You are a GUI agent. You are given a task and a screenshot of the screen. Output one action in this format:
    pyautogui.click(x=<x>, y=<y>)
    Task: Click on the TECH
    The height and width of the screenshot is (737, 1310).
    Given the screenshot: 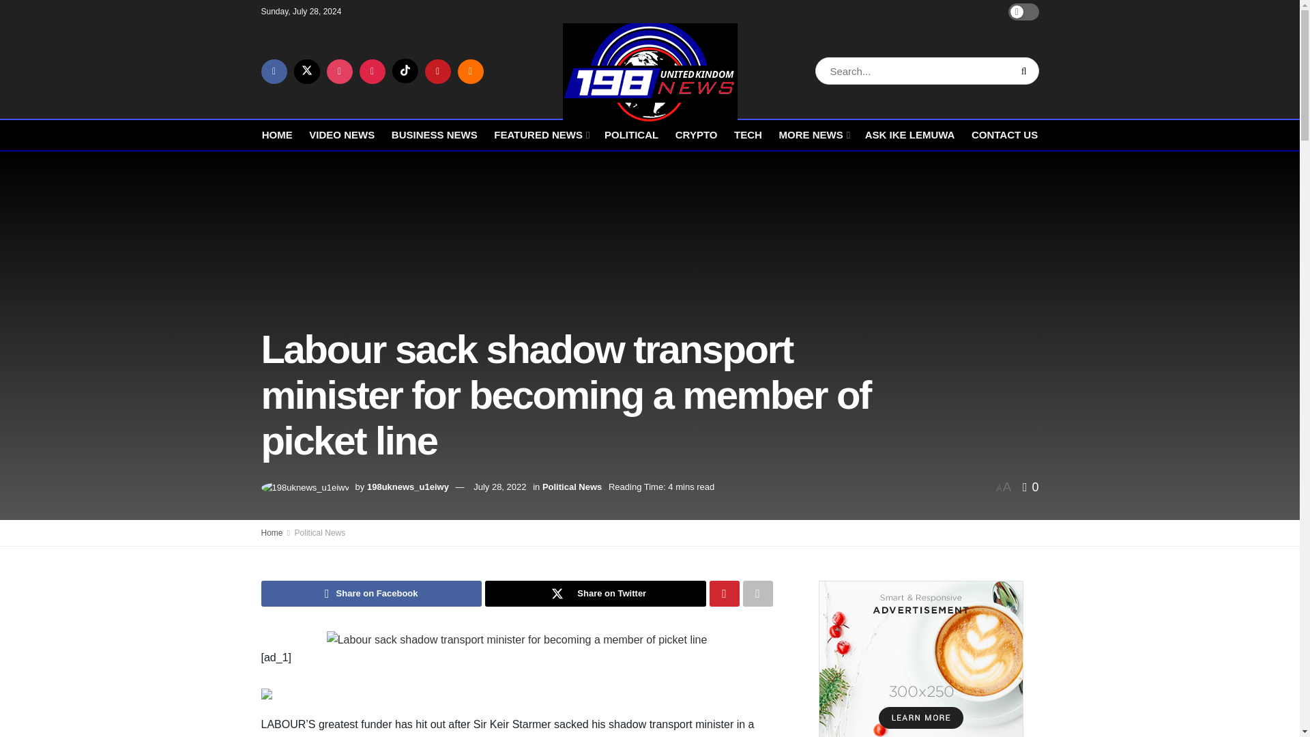 What is the action you would take?
    pyautogui.click(x=748, y=134)
    